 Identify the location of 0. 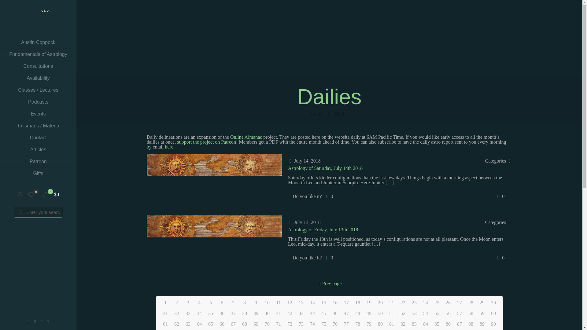
(328, 196).